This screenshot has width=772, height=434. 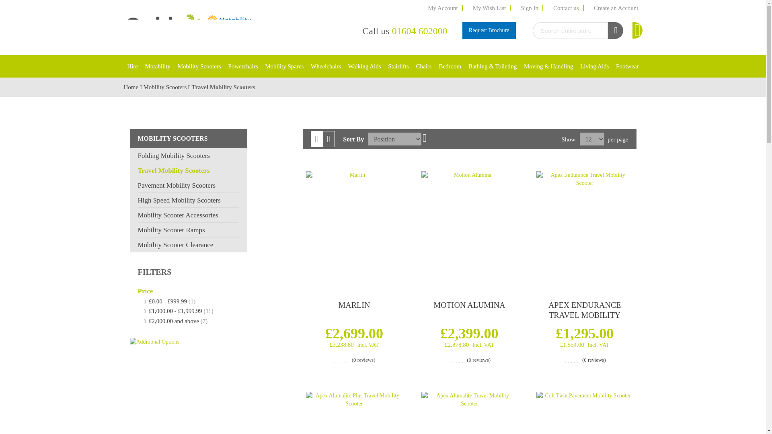 I want to click on Set Descending Direction, so click(x=425, y=138).